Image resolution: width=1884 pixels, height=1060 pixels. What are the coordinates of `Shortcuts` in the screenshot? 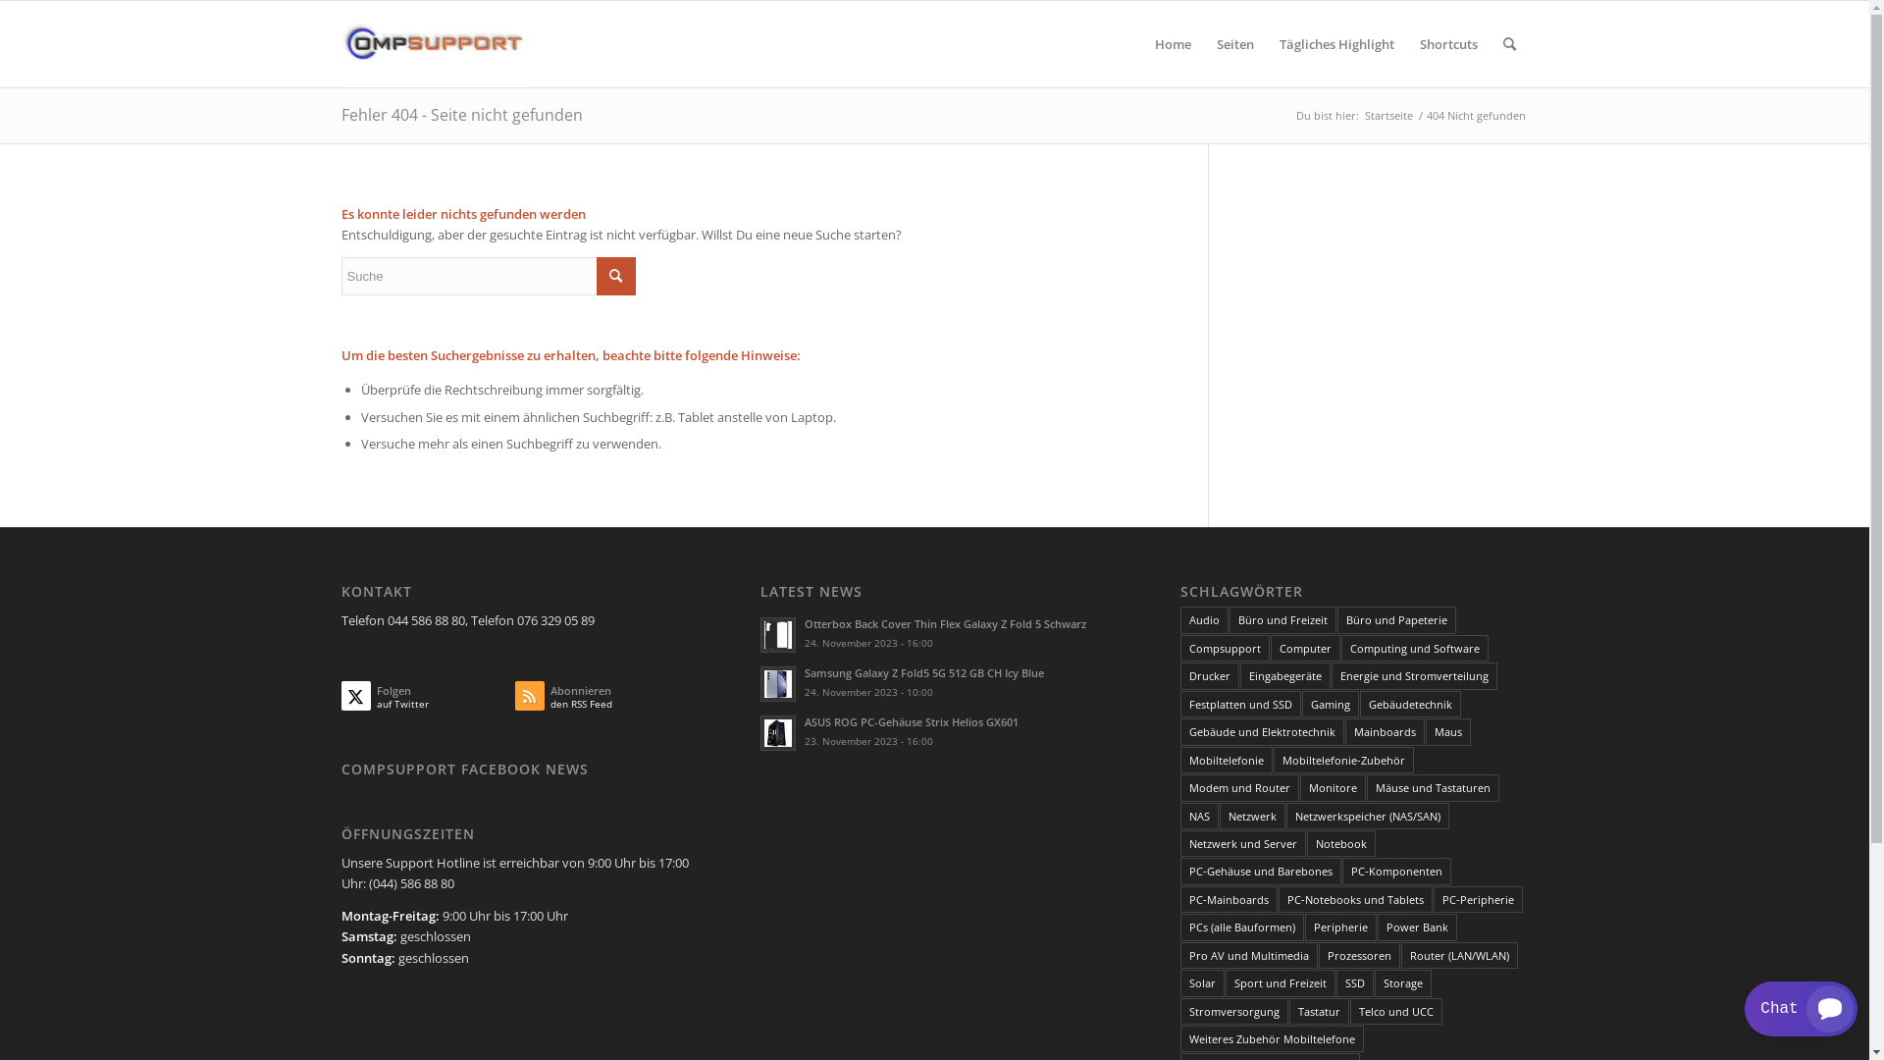 It's located at (1448, 44).